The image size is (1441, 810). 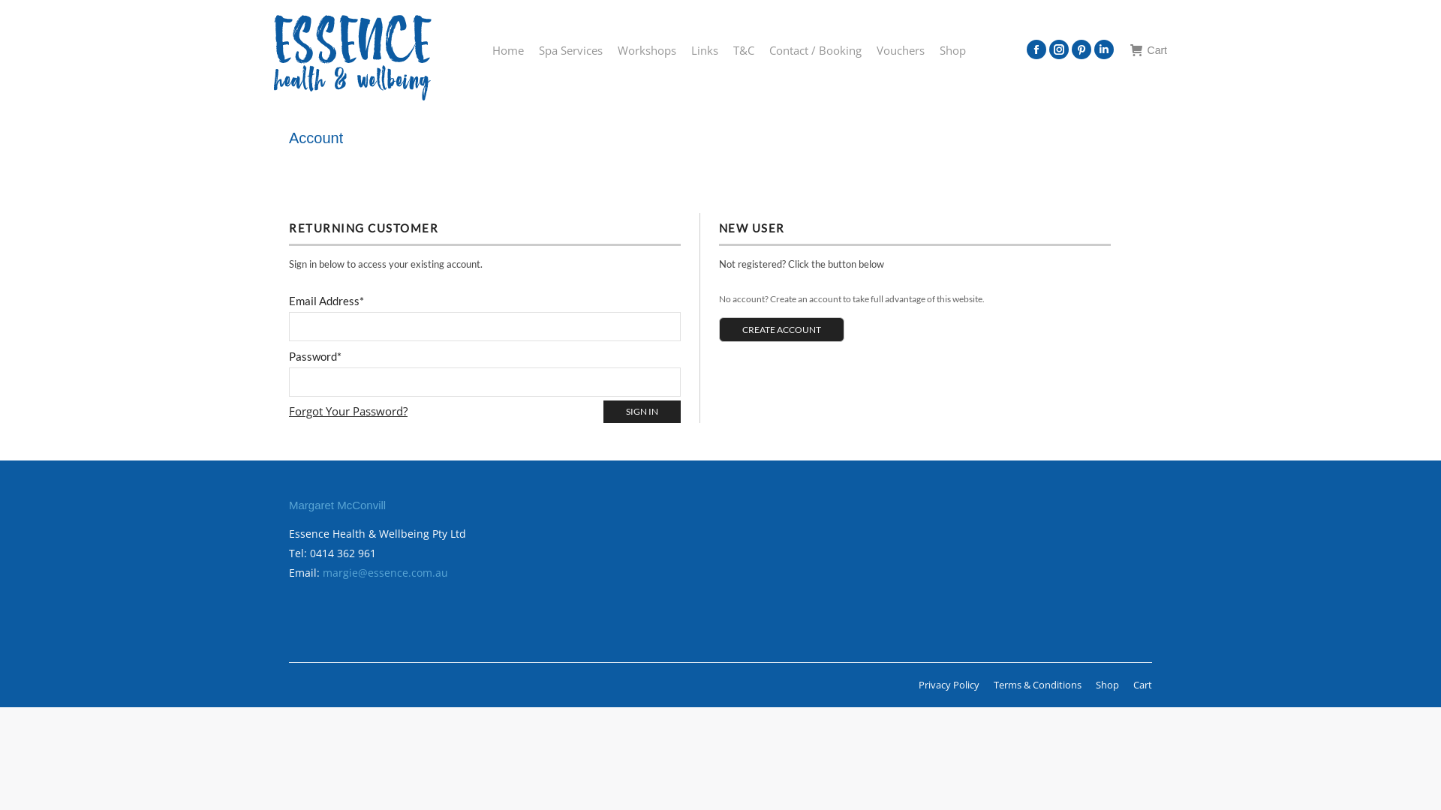 What do you see at coordinates (949, 685) in the screenshot?
I see `Privacy Policy` at bounding box center [949, 685].